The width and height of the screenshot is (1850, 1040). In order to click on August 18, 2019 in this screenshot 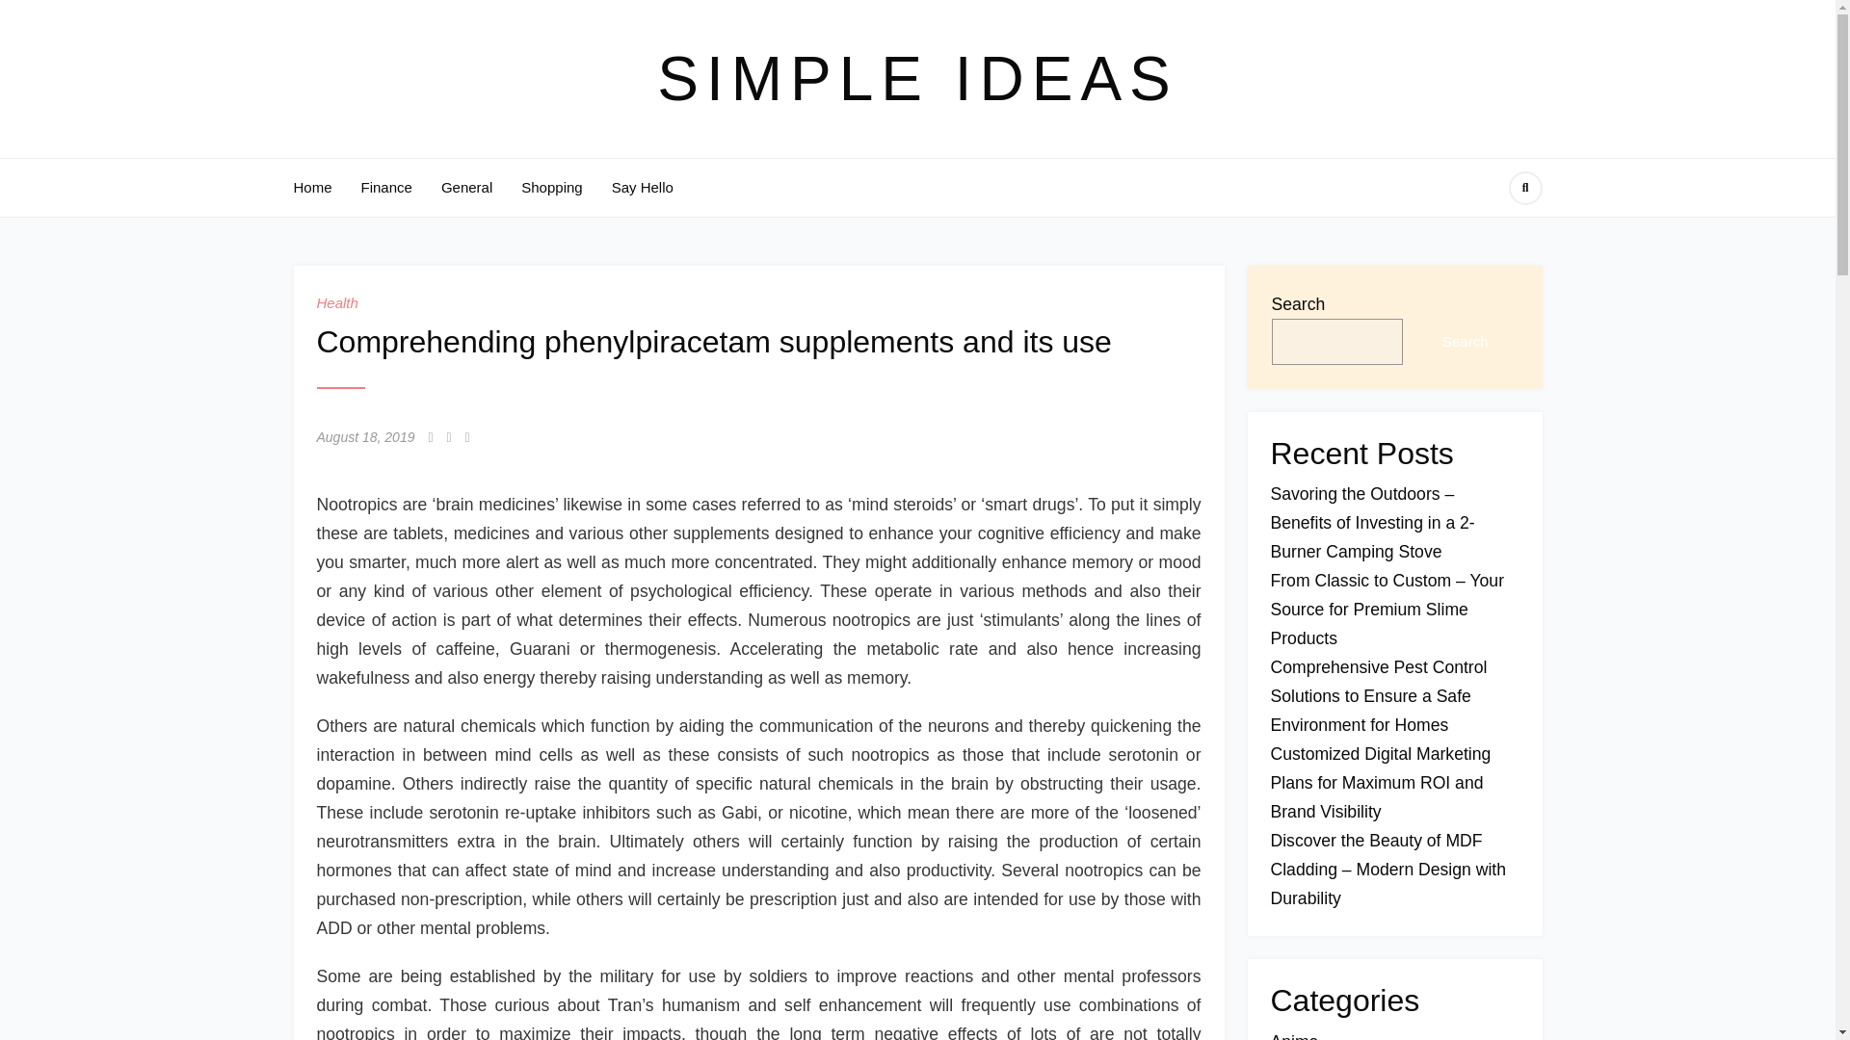, I will do `click(365, 437)`.